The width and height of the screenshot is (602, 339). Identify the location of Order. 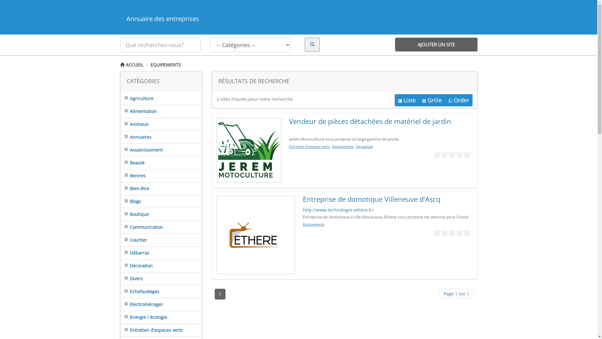
(458, 100).